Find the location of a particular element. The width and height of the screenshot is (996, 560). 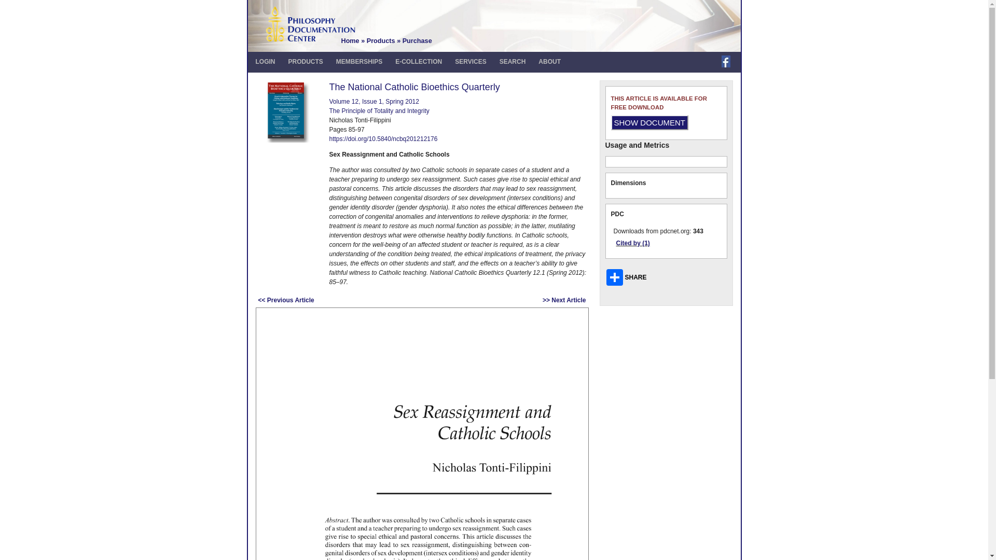

SERVICES is located at coordinates (470, 62).